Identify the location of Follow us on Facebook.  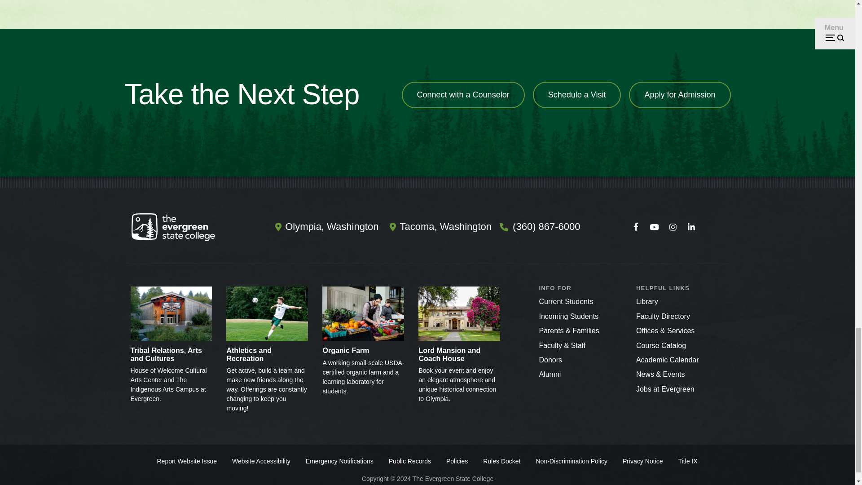
(636, 227).